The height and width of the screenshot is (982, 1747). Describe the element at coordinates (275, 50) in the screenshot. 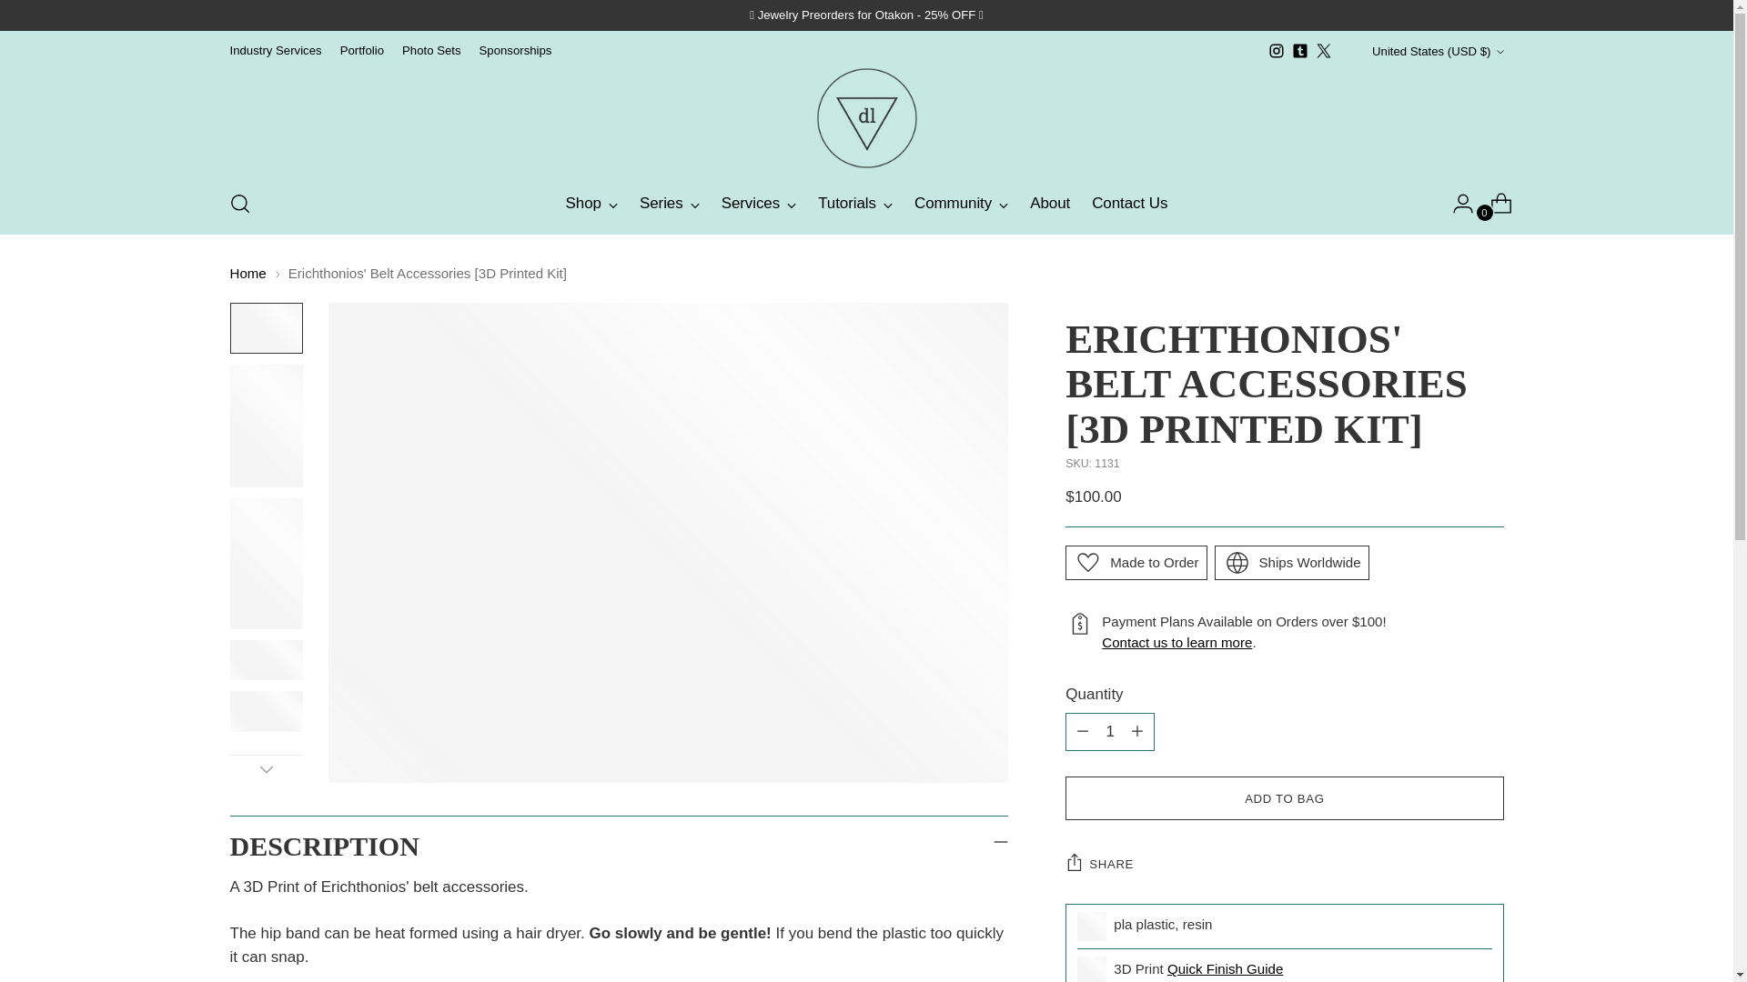

I see `Industry Services` at that location.